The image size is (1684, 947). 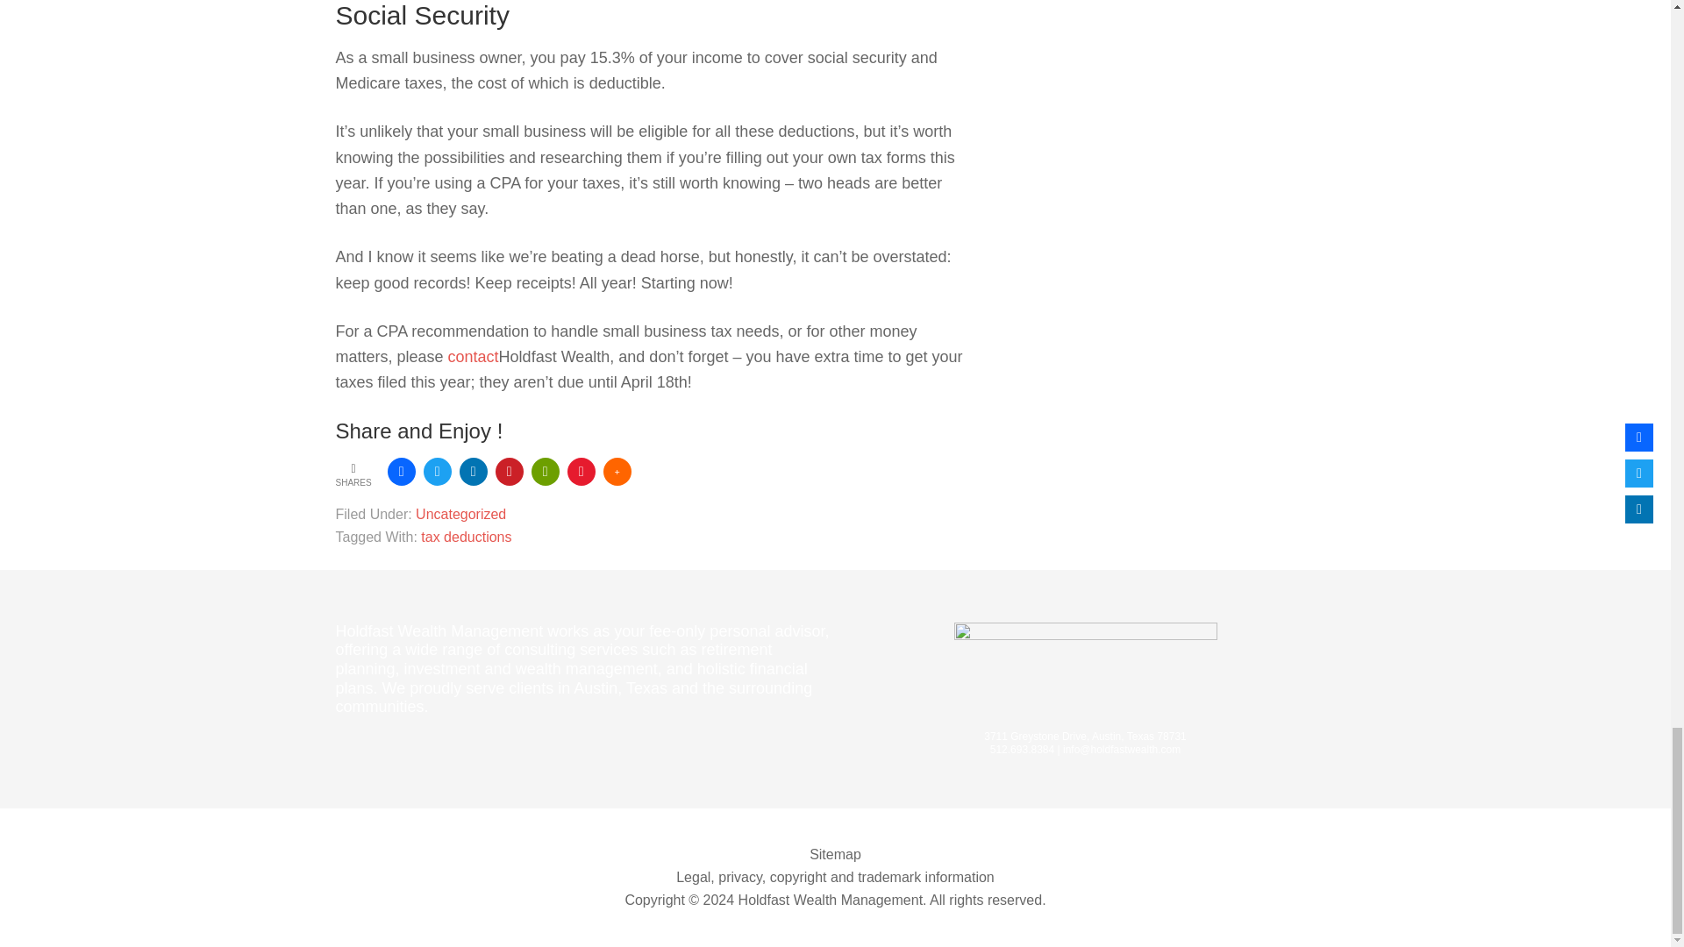 I want to click on More share links, so click(x=617, y=472).